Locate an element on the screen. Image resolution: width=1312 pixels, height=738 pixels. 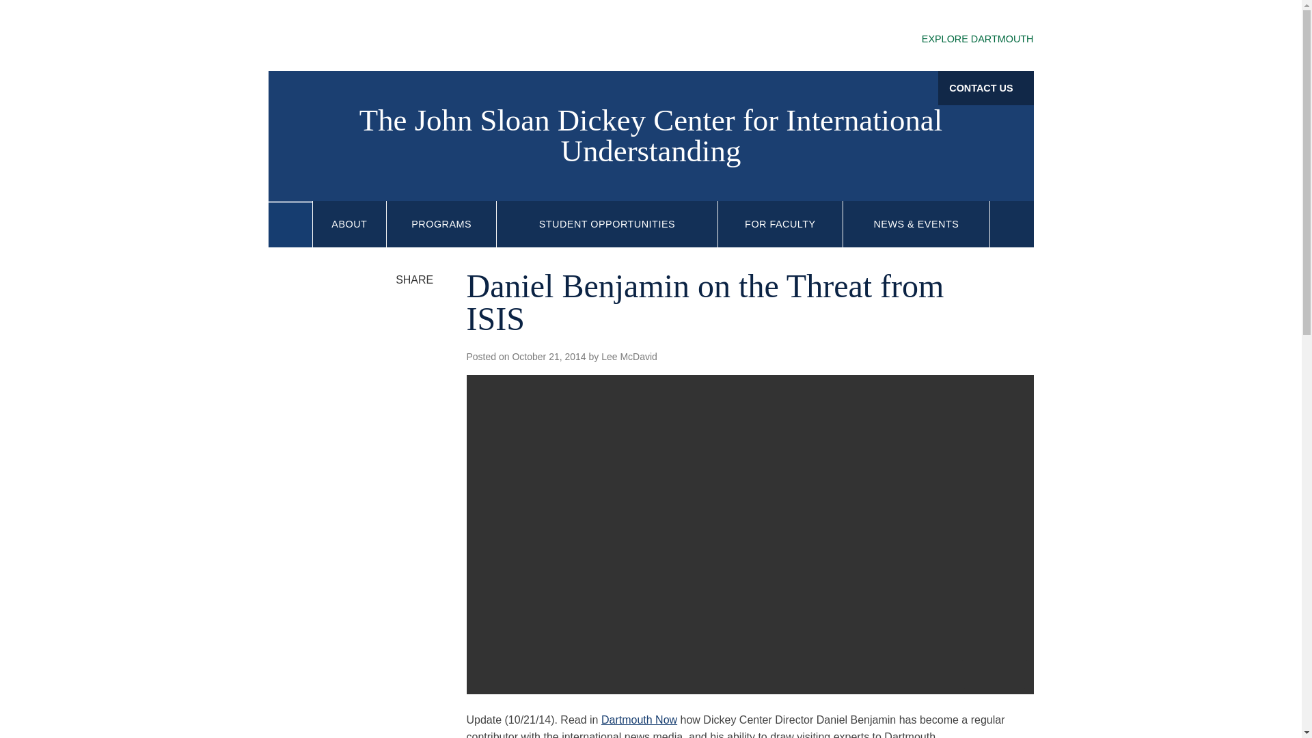
Home is located at coordinates (290, 224).